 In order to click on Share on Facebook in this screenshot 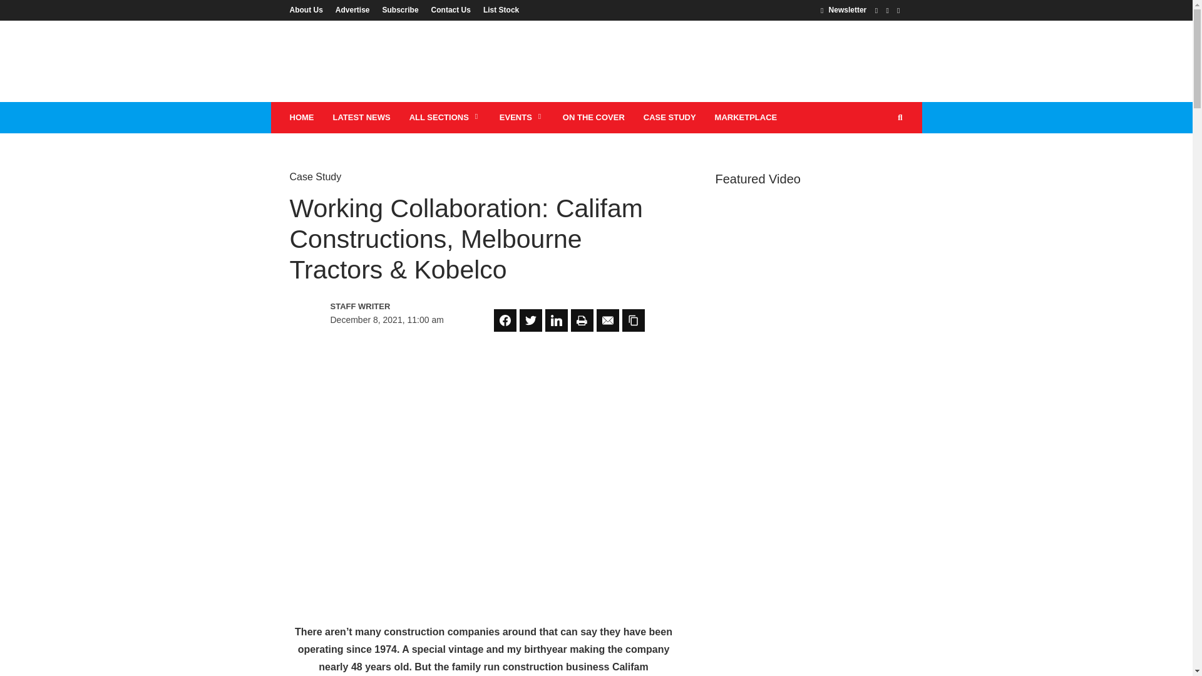, I will do `click(505, 320)`.